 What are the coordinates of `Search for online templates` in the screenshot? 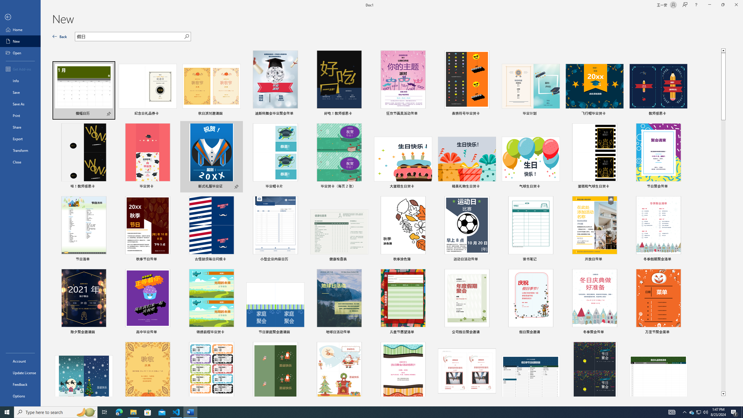 It's located at (130, 37).